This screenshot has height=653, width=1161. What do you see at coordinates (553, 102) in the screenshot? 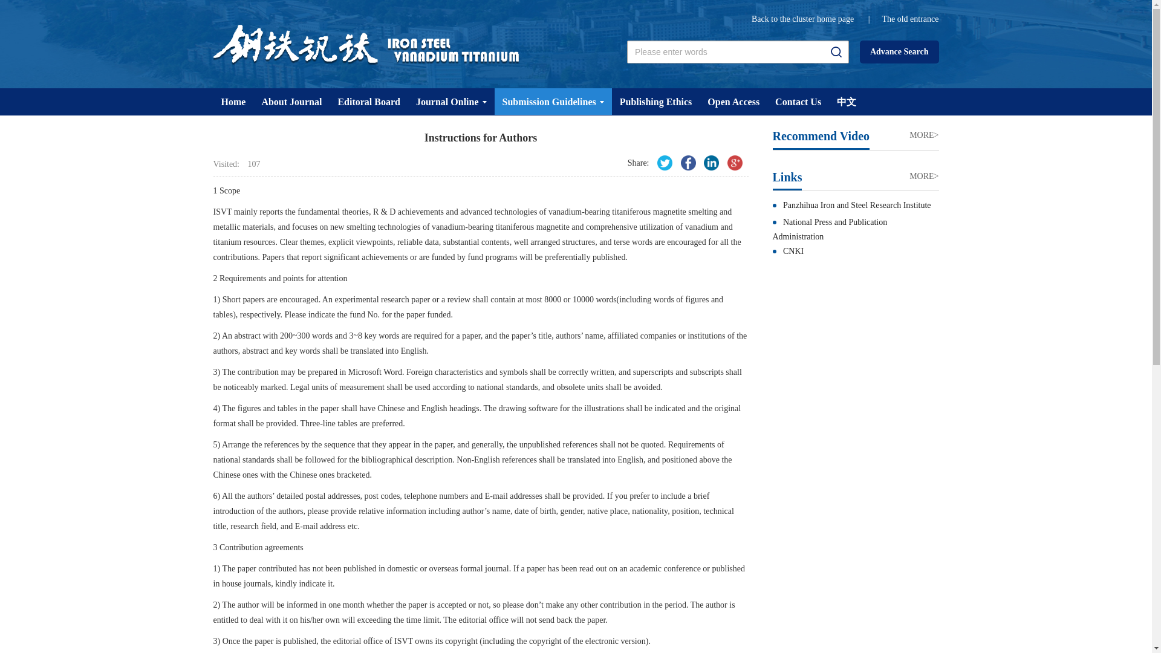
I see `Submission Guidelines` at bounding box center [553, 102].